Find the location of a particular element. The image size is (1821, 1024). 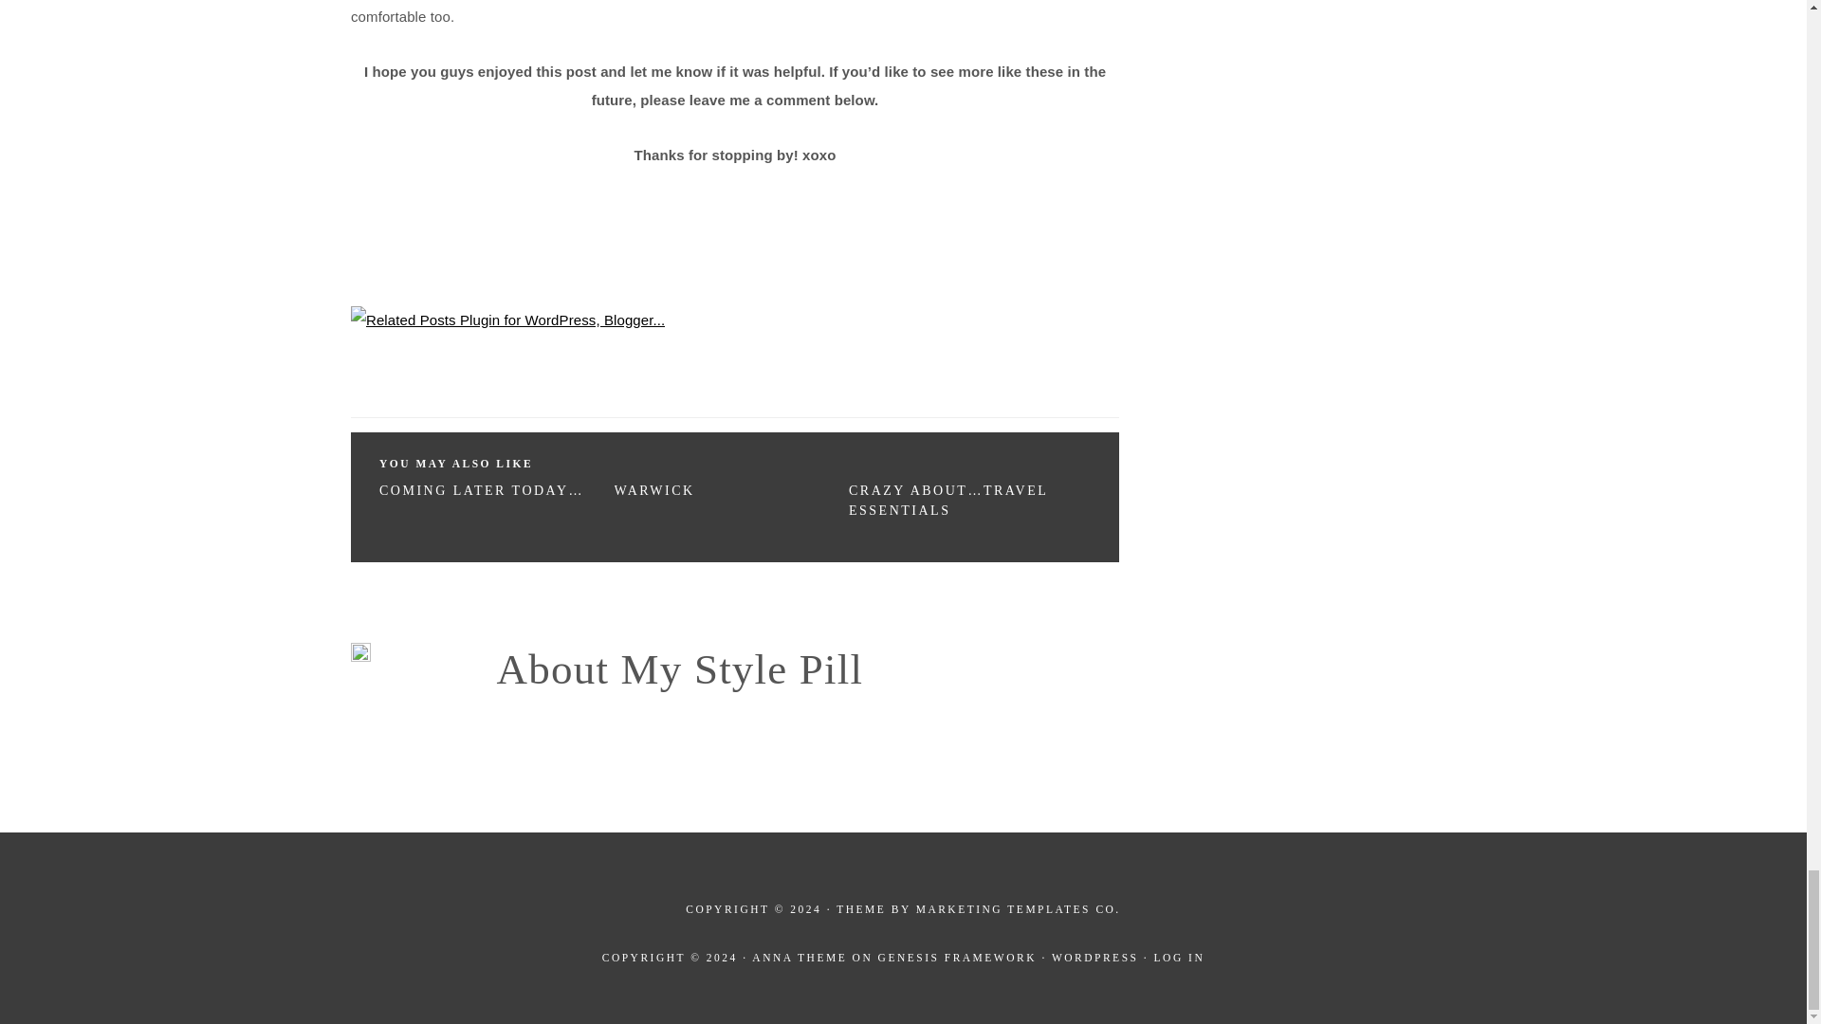

Warwick is located at coordinates (654, 489).